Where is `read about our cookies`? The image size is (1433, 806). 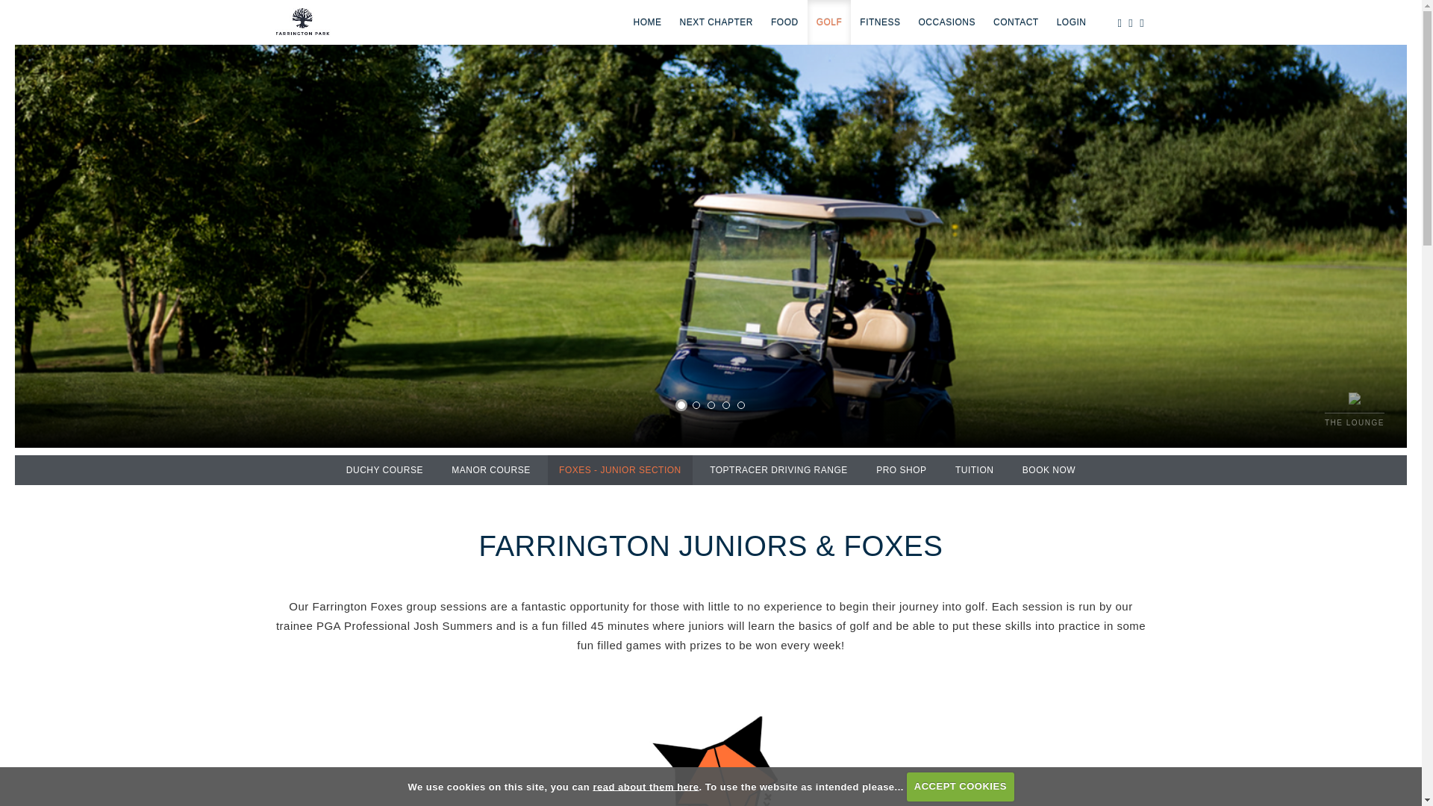 read about our cookies is located at coordinates (646, 786).